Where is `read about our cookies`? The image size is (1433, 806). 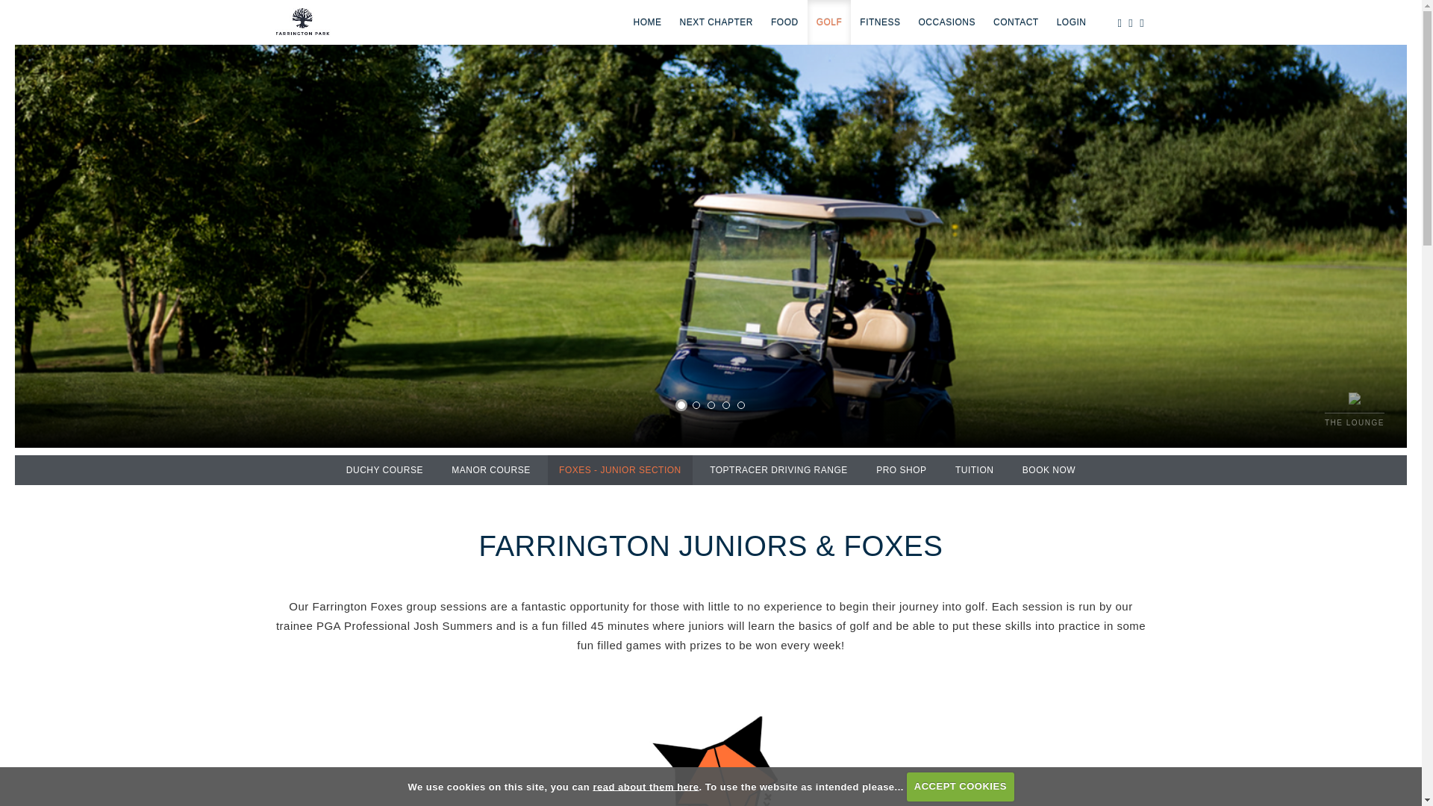 read about our cookies is located at coordinates (646, 786).